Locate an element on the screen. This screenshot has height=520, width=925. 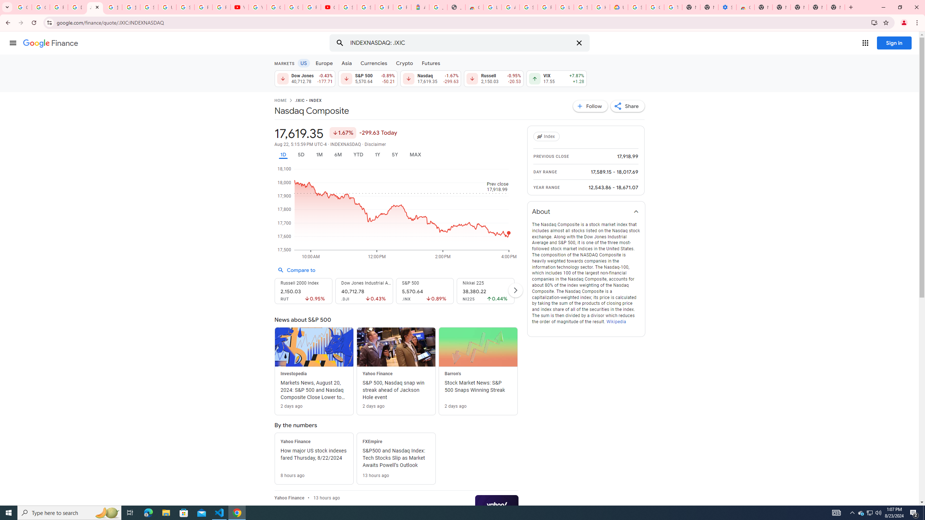
Search for stocks, ETFs & more is located at coordinates (460, 43).